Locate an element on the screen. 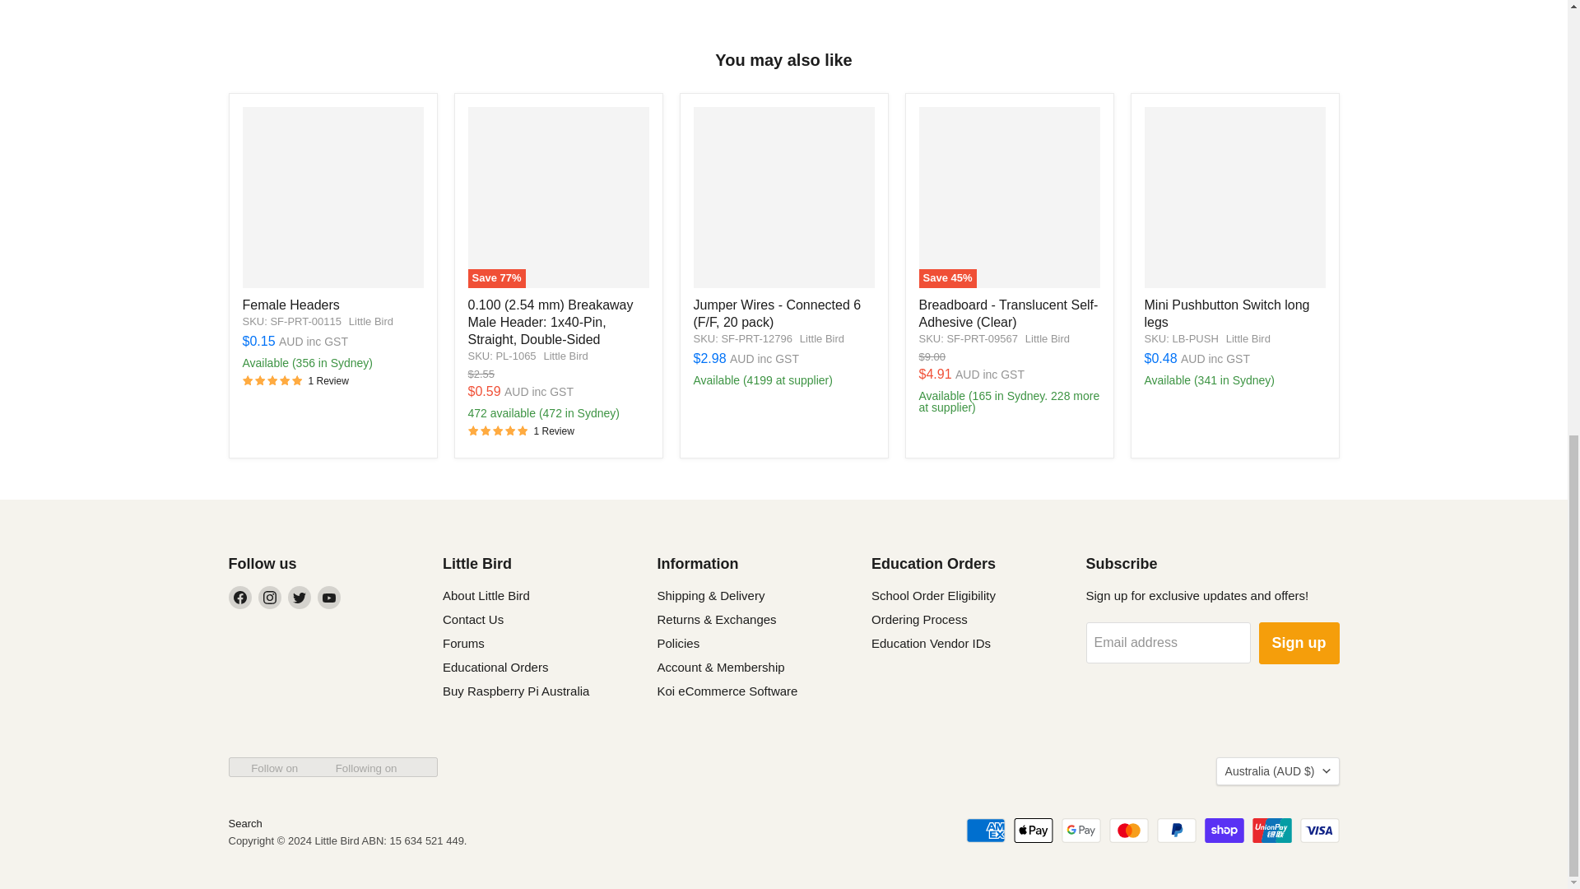  Little Bird is located at coordinates (371, 321).